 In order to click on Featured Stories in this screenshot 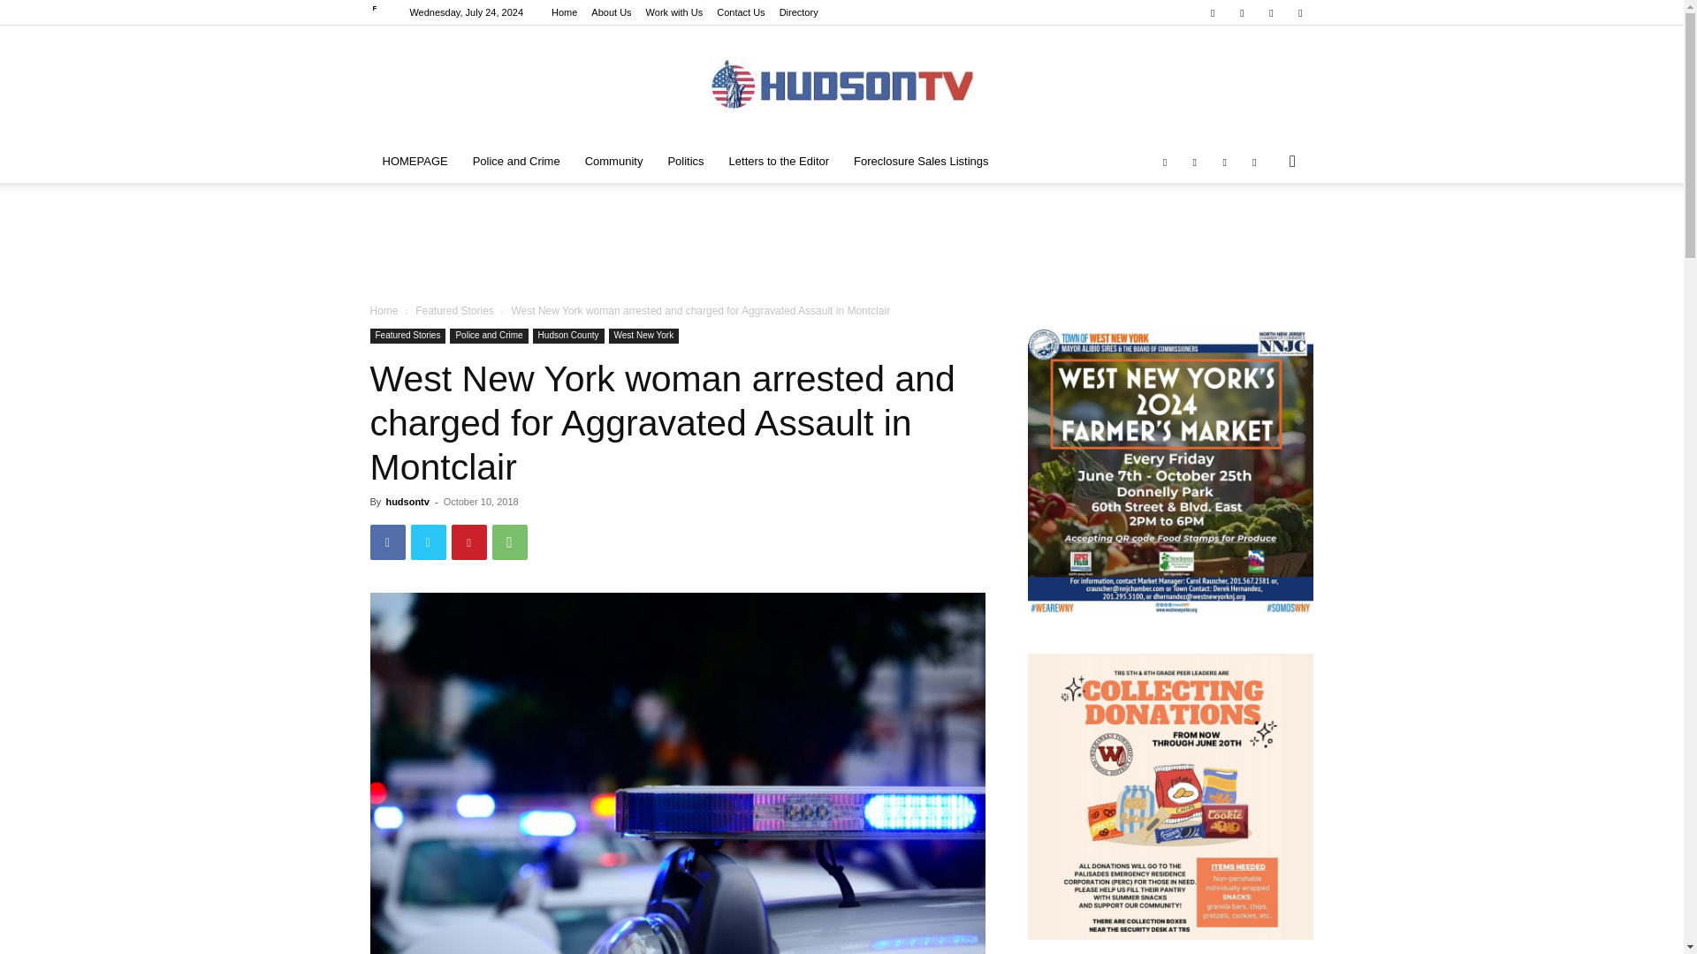, I will do `click(454, 310)`.